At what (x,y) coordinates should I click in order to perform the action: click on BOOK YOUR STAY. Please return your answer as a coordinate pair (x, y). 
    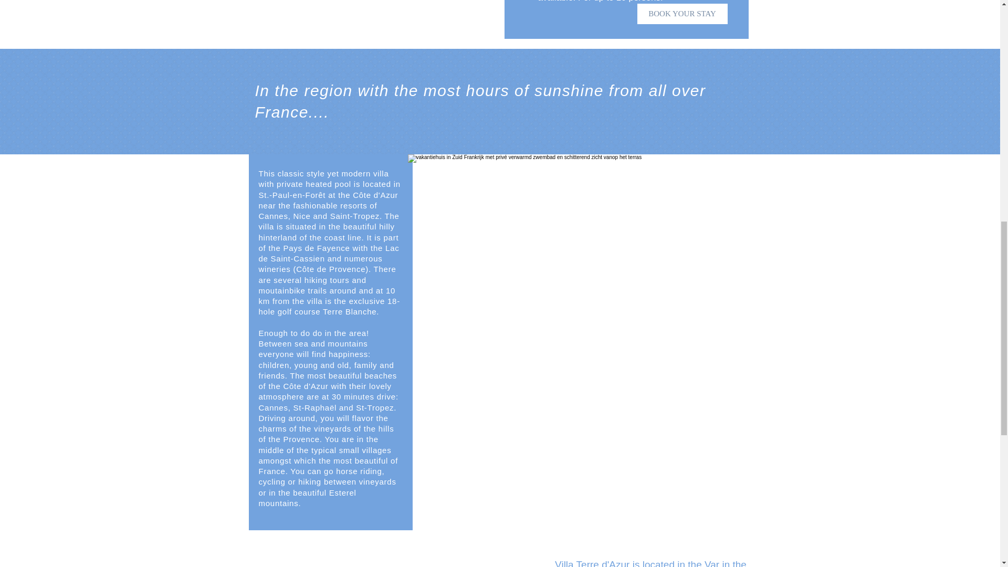
    Looking at the image, I should click on (682, 14).